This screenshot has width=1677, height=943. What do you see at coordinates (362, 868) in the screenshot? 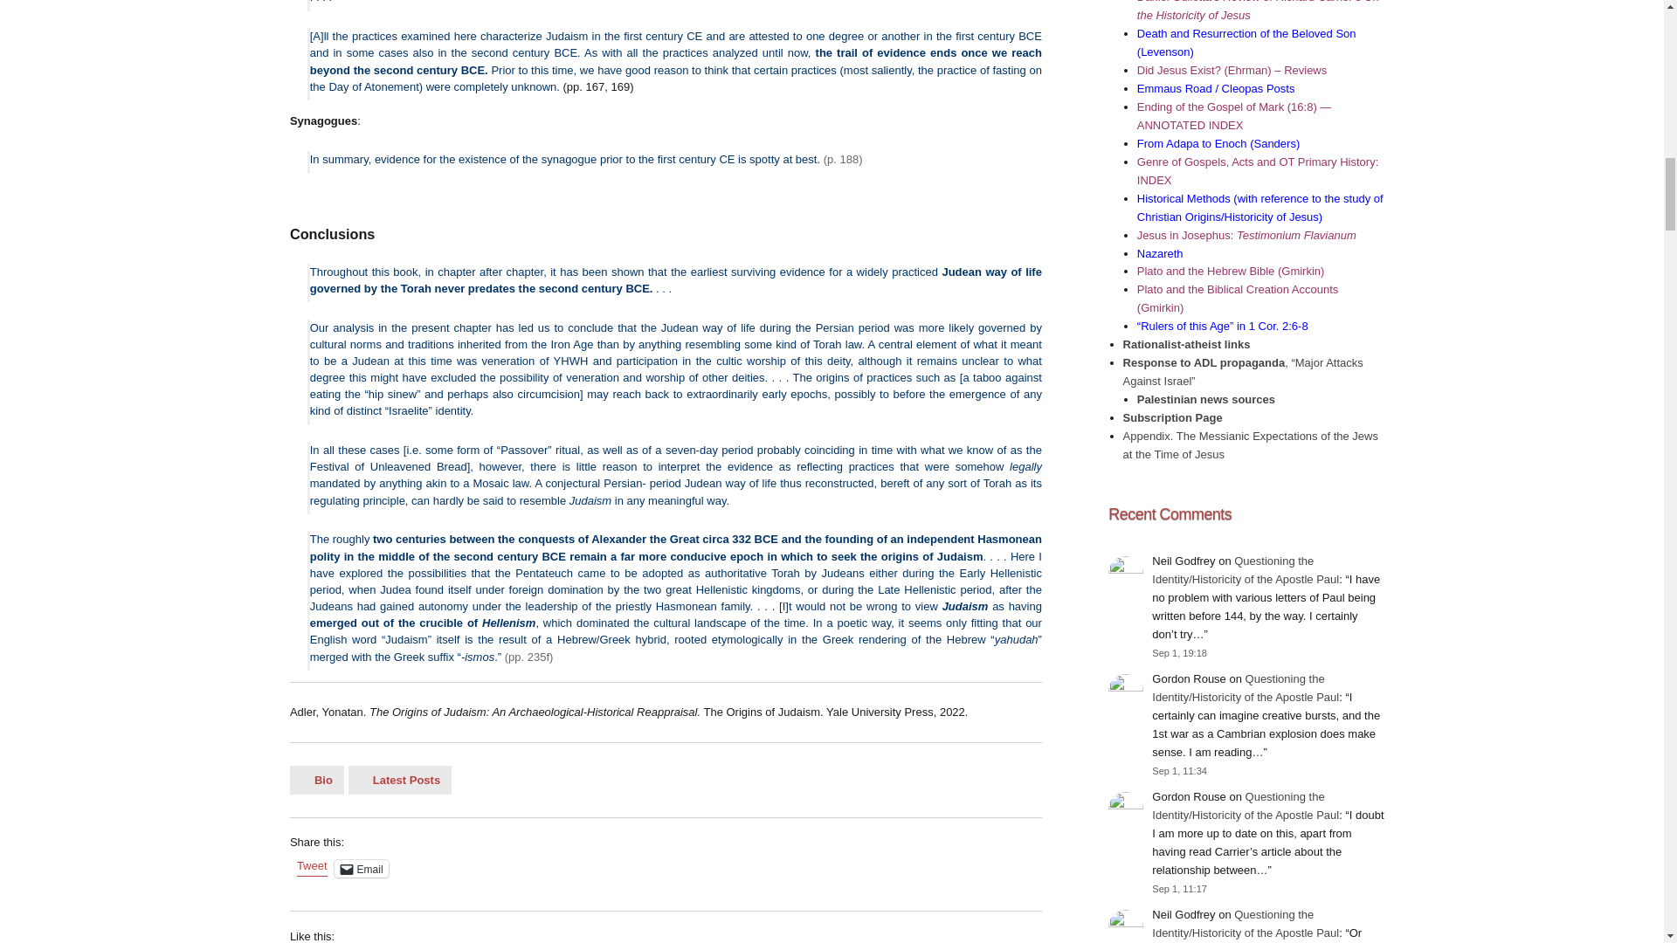
I see `Click to email a link to a friend` at bounding box center [362, 868].